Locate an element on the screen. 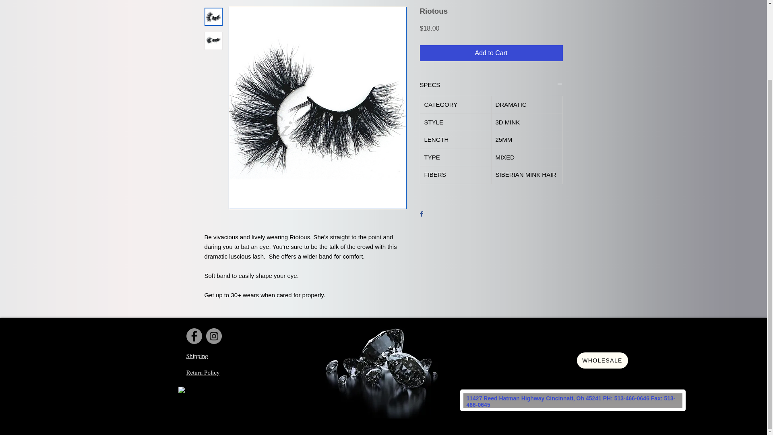 This screenshot has width=773, height=435. Shipping is located at coordinates (197, 356).